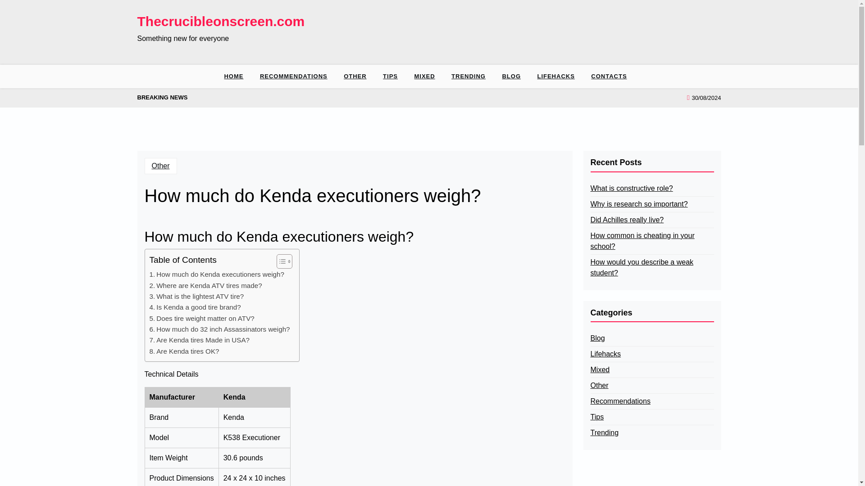  I want to click on BLOG, so click(511, 76).